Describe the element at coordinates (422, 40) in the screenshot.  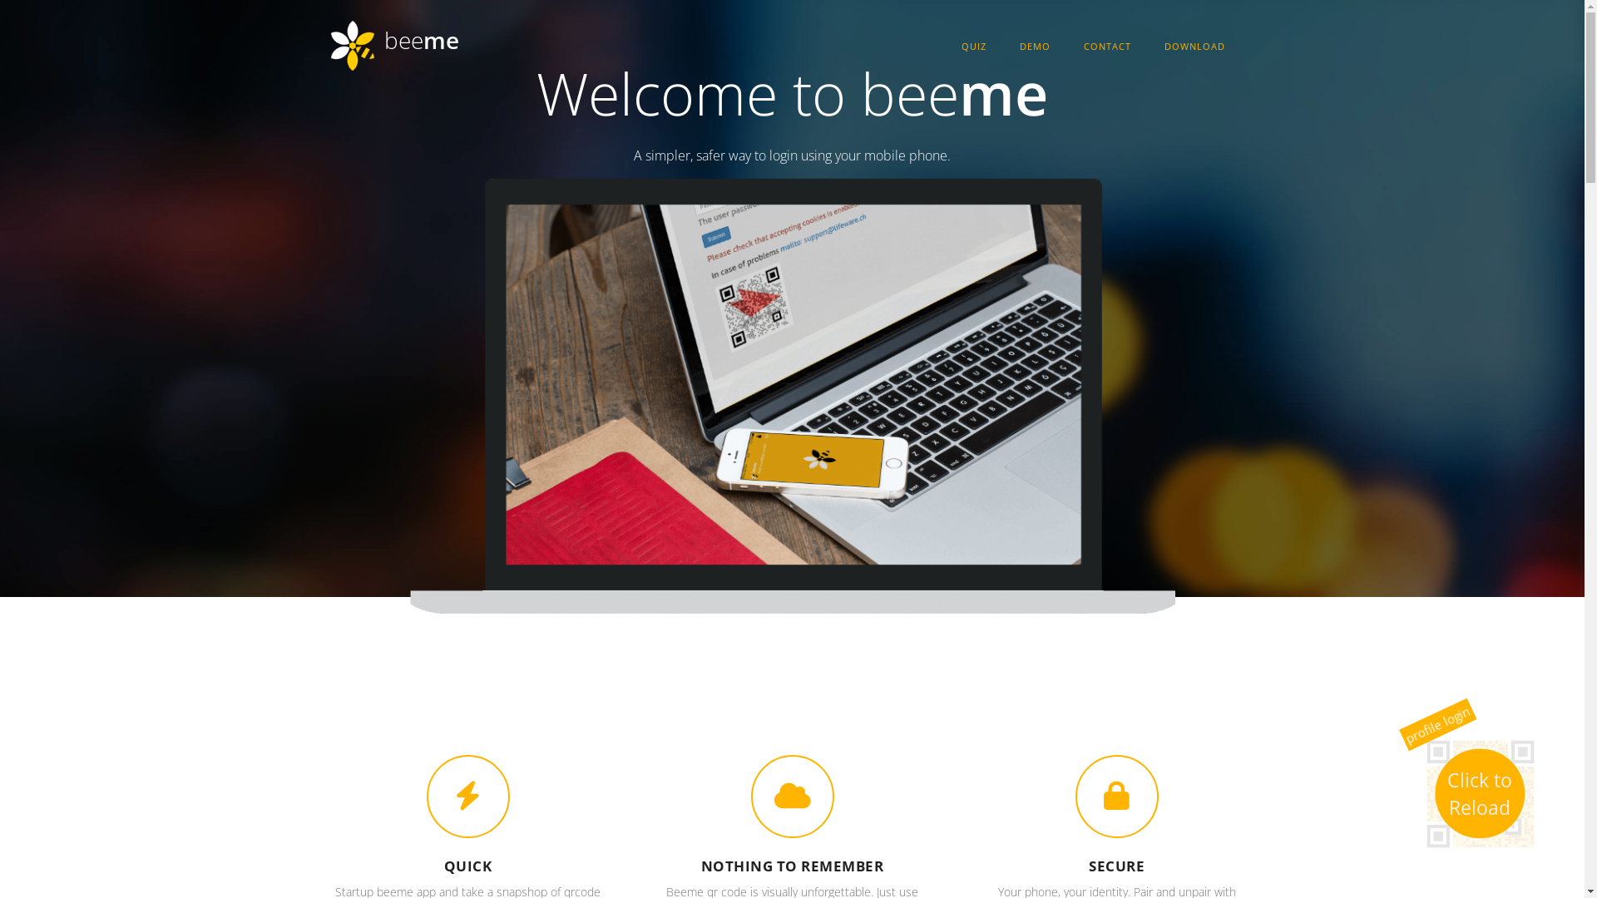
I see `beeme` at that location.